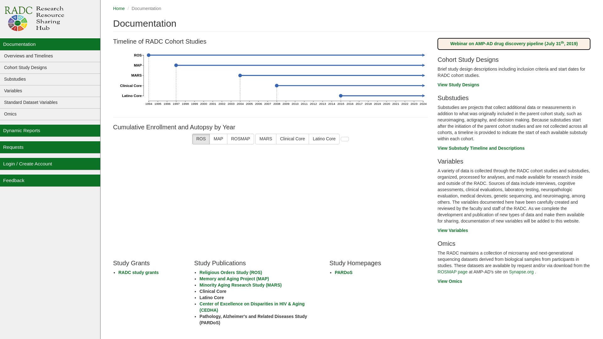 Image resolution: width=603 pixels, height=339 pixels. What do you see at coordinates (266, 139) in the screenshot?
I see `MARS` at bounding box center [266, 139].